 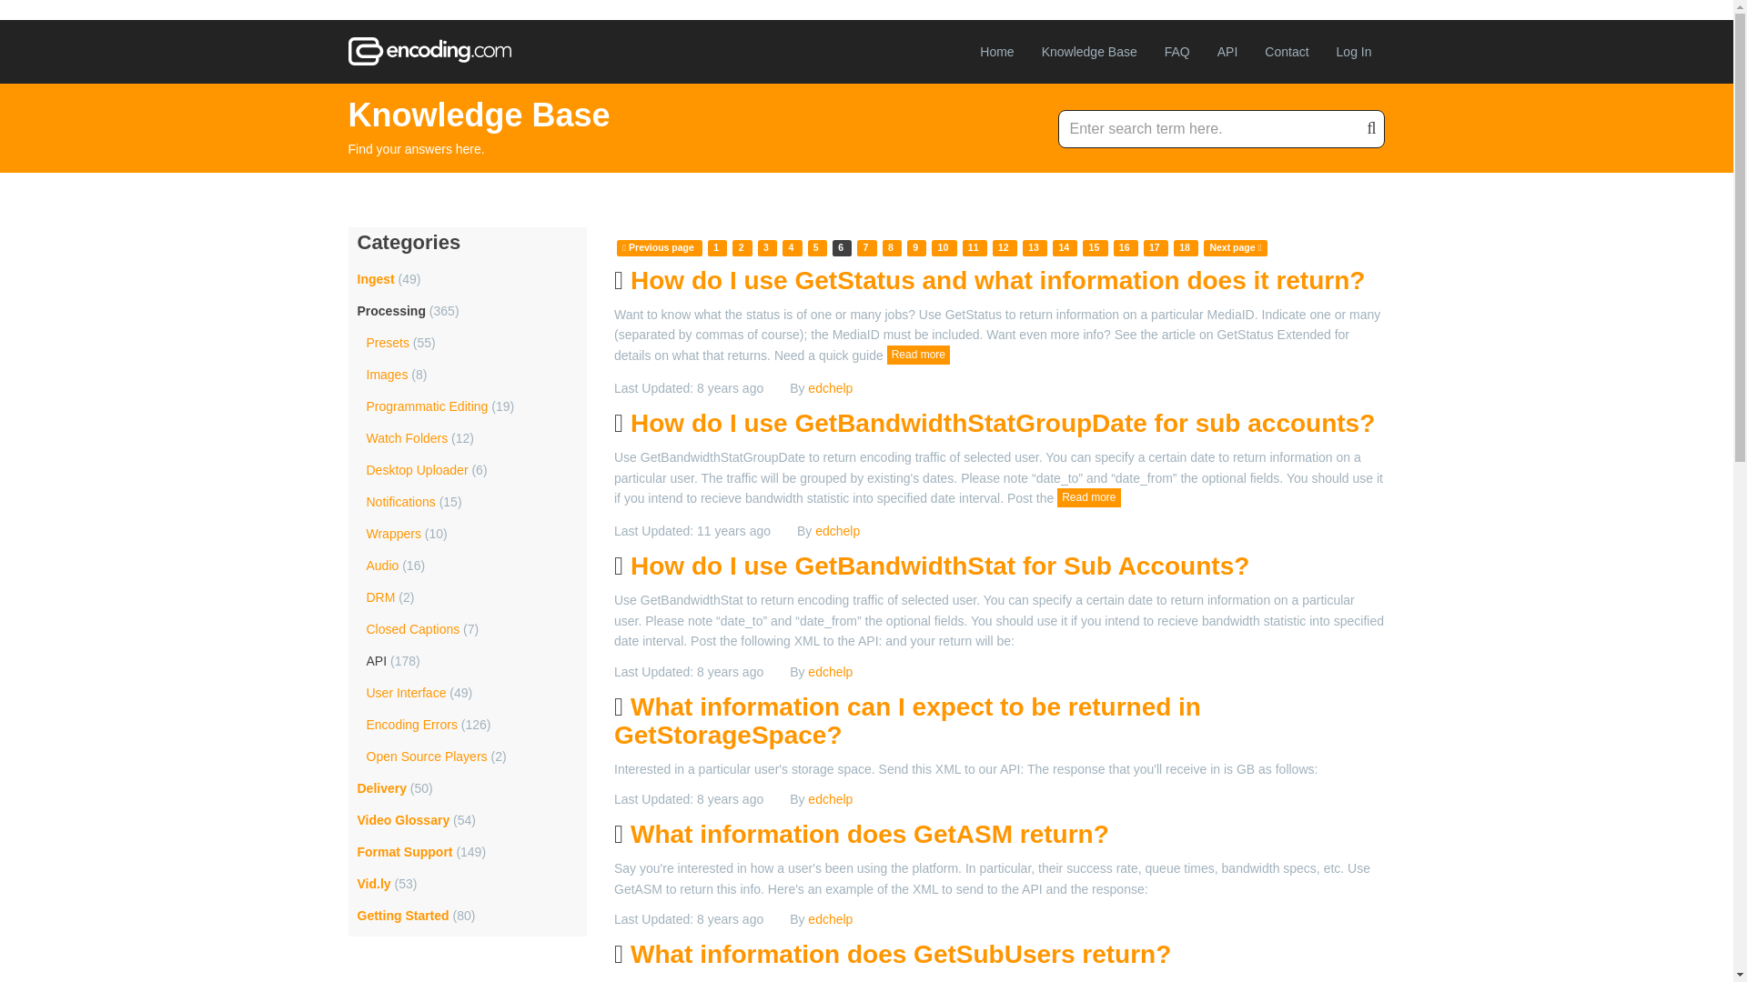 I want to click on 10, so click(x=943, y=246).